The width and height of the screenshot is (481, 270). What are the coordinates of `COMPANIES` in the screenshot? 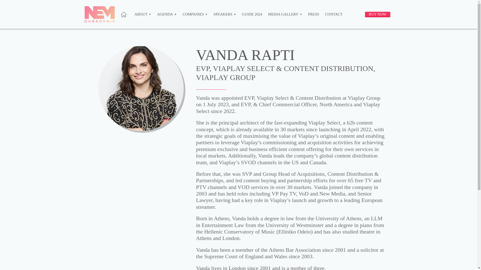 It's located at (195, 14).